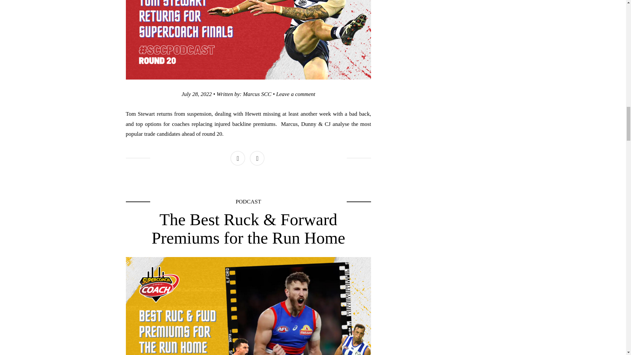 The width and height of the screenshot is (631, 355). Describe the element at coordinates (197, 94) in the screenshot. I see `Share on Facebook` at that location.